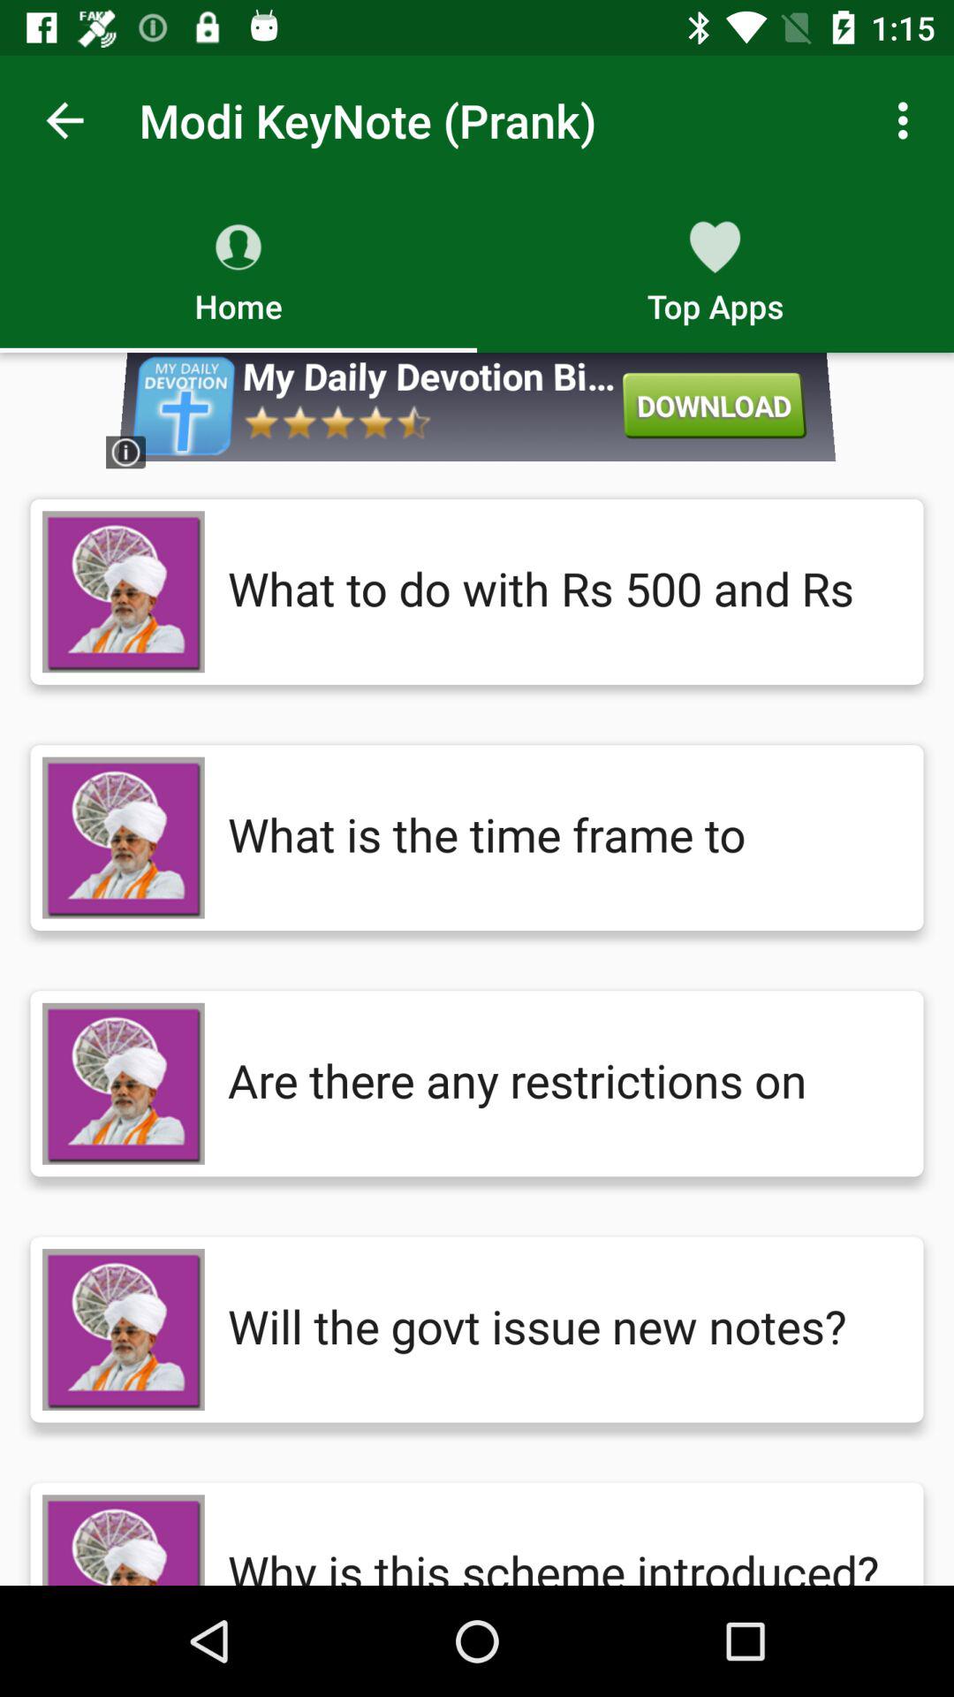  Describe the element at coordinates (558, 838) in the screenshot. I see `choose the what is the icon` at that location.